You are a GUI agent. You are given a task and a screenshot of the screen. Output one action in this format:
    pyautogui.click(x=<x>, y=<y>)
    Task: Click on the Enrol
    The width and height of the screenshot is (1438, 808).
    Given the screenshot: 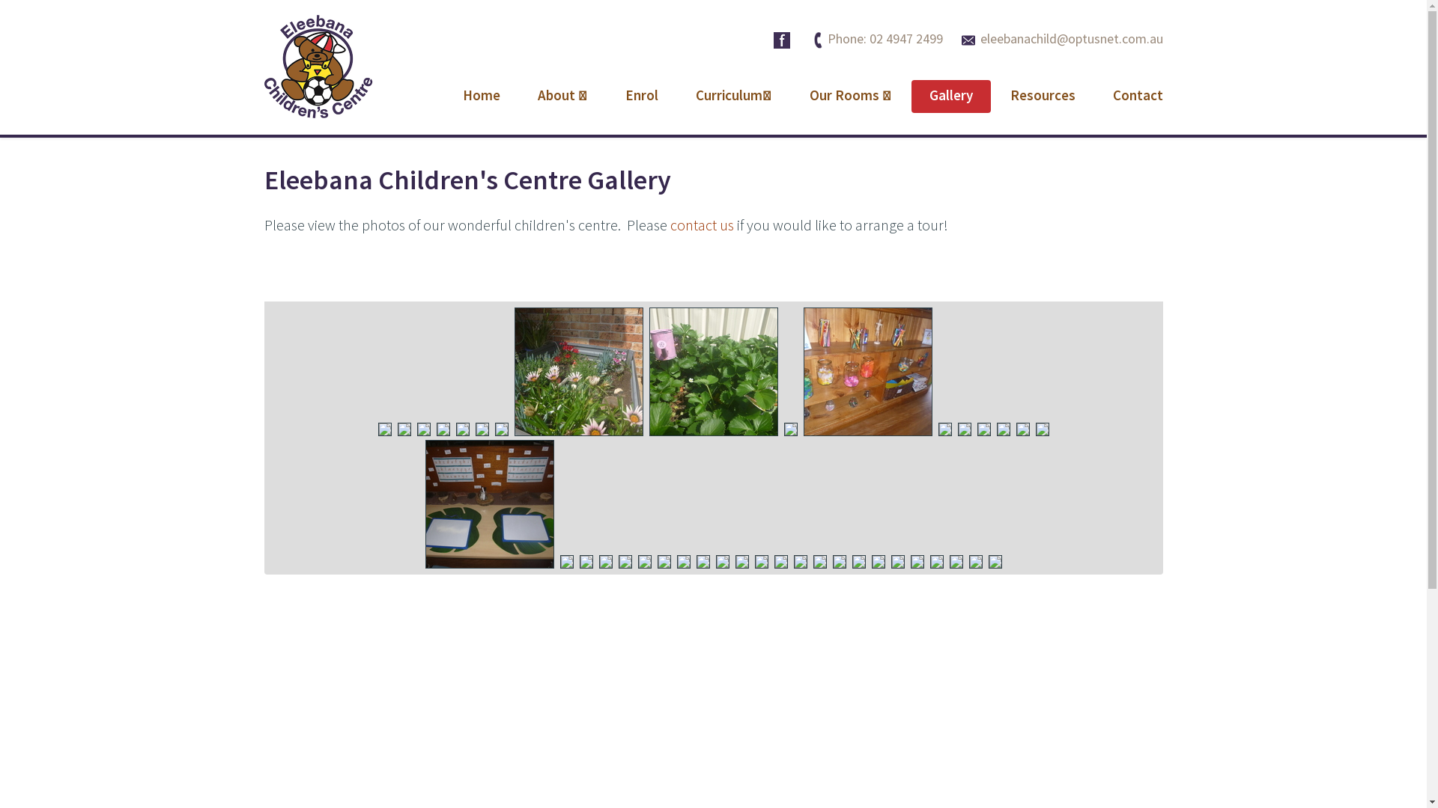 What is the action you would take?
    pyautogui.click(x=641, y=97)
    